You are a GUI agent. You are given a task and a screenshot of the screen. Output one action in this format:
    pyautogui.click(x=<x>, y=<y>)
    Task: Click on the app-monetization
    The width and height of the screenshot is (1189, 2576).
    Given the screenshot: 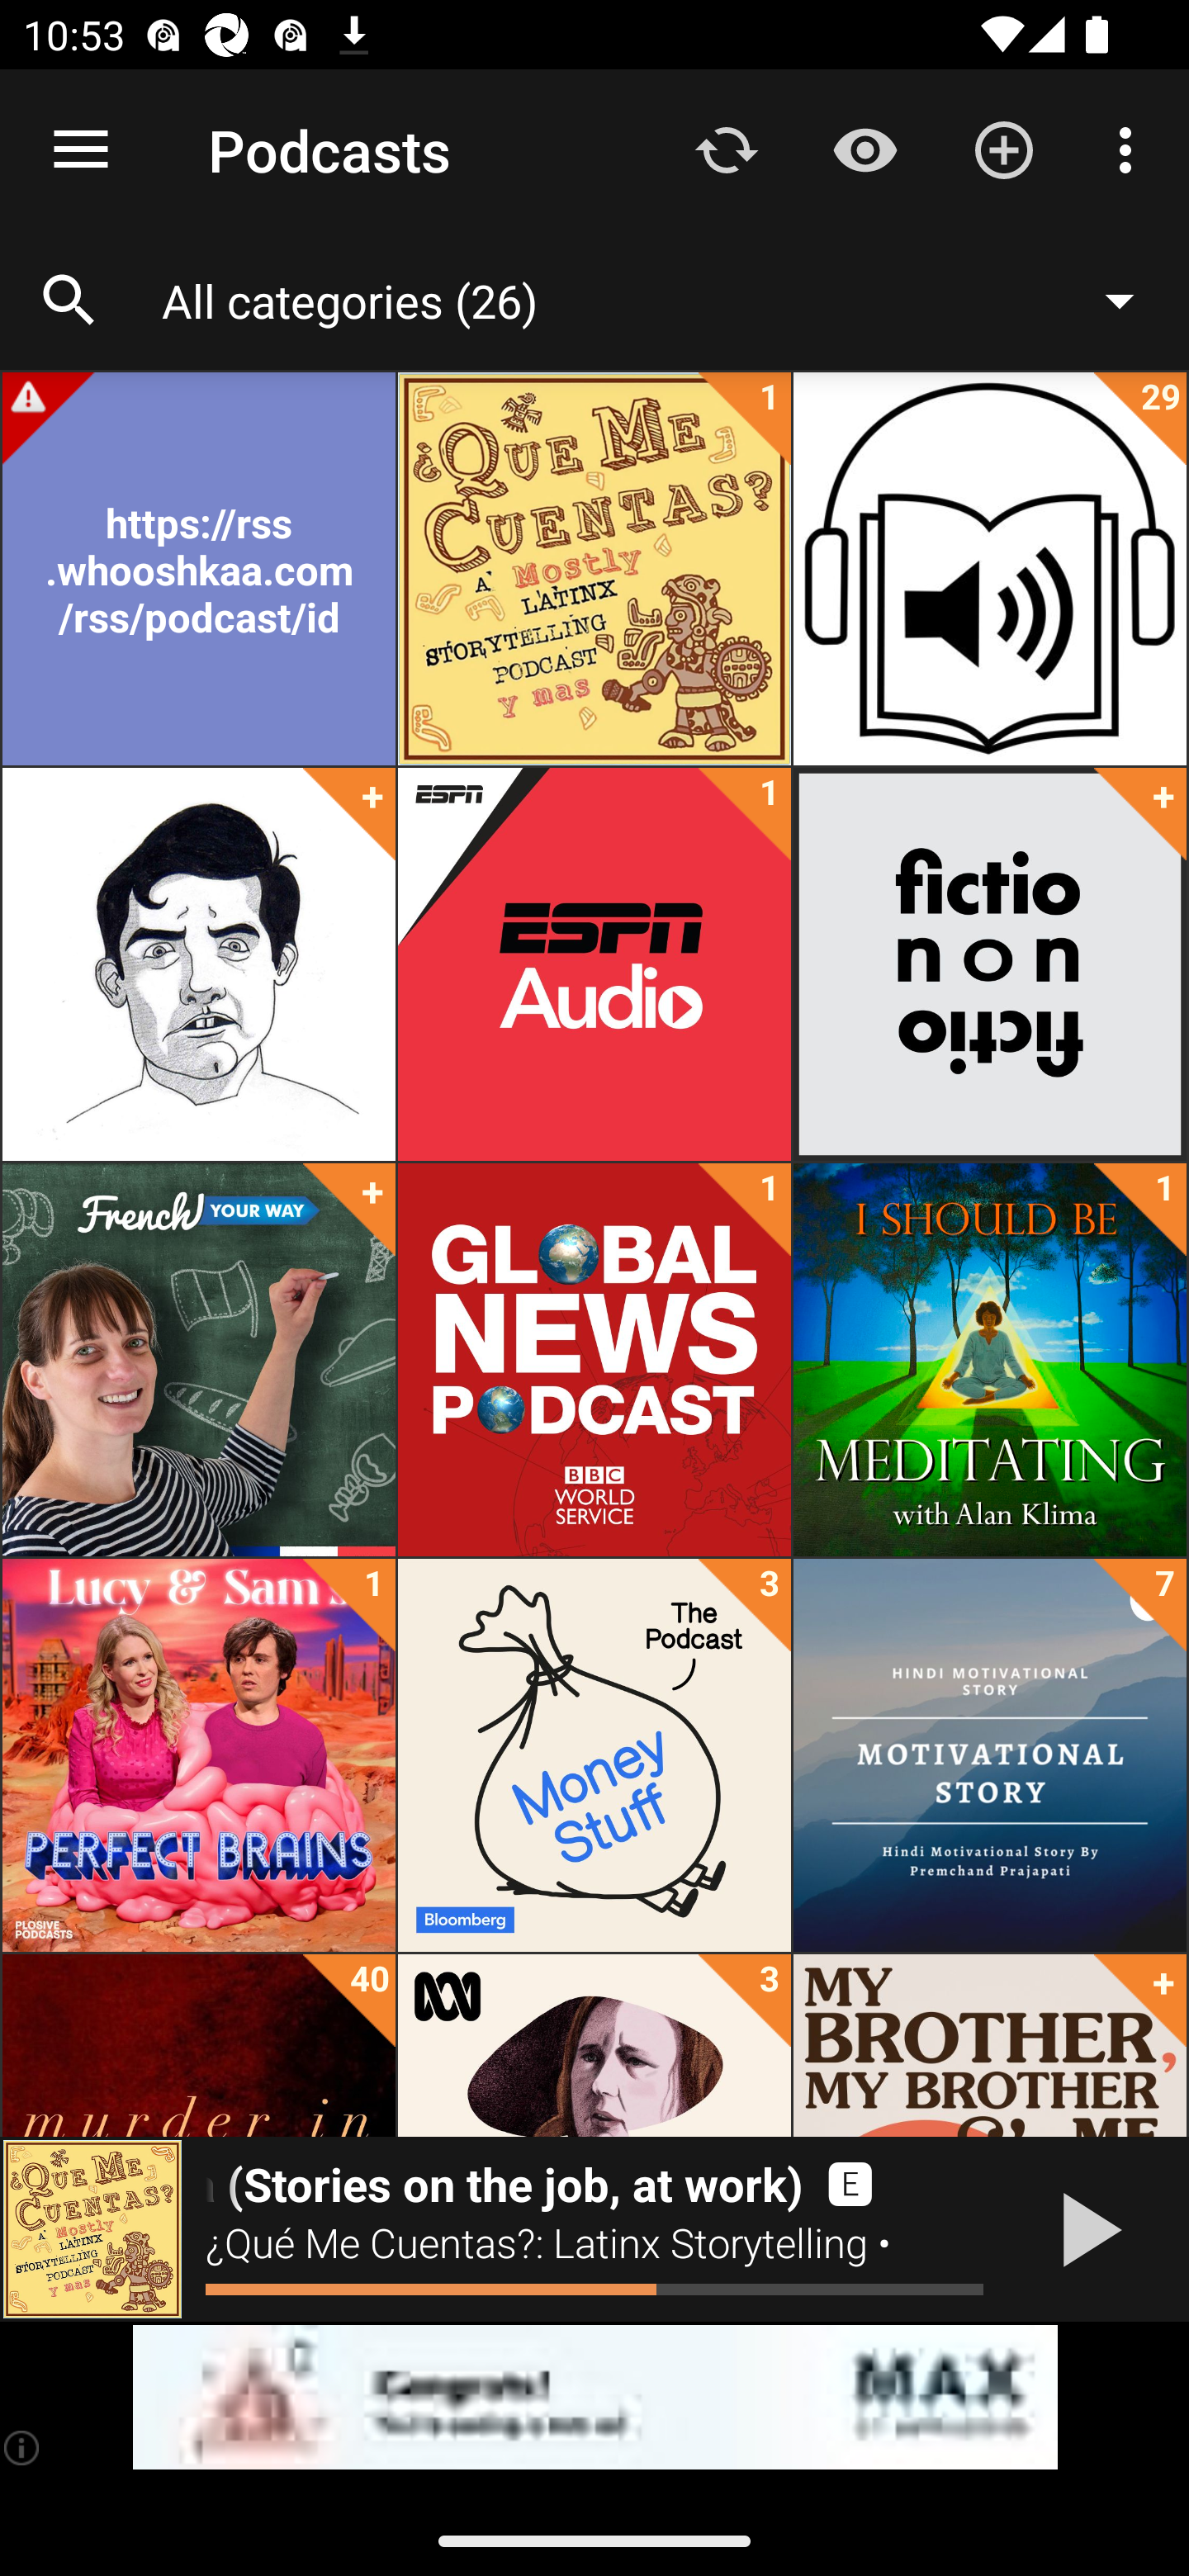 What is the action you would take?
    pyautogui.click(x=594, y=2398)
    